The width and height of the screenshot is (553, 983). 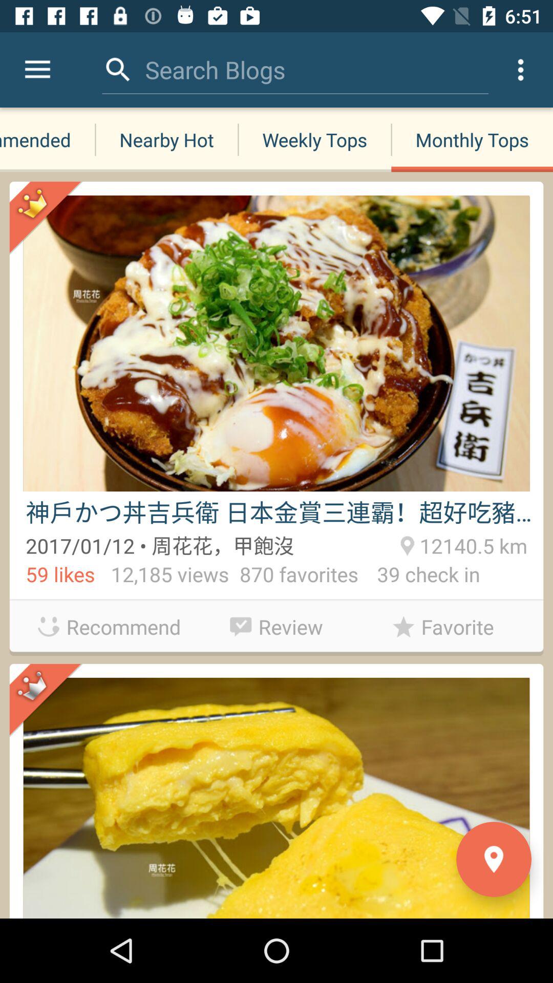 What do you see at coordinates (48, 139) in the screenshot?
I see `choose the item next to nearby hot` at bounding box center [48, 139].